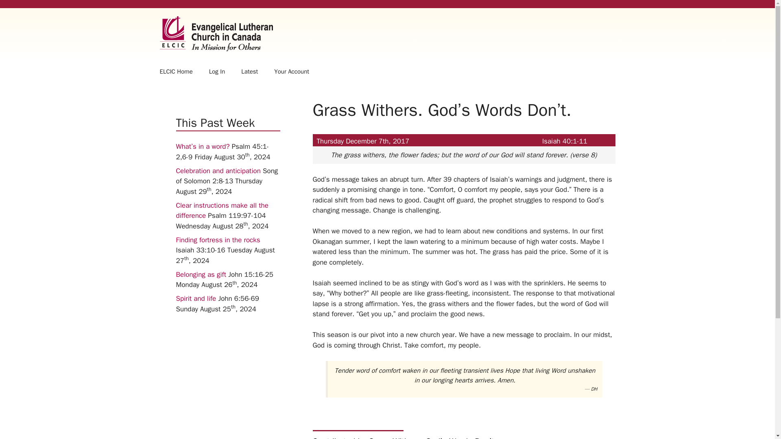  Describe the element at coordinates (217, 72) in the screenshot. I see `Log In` at that location.